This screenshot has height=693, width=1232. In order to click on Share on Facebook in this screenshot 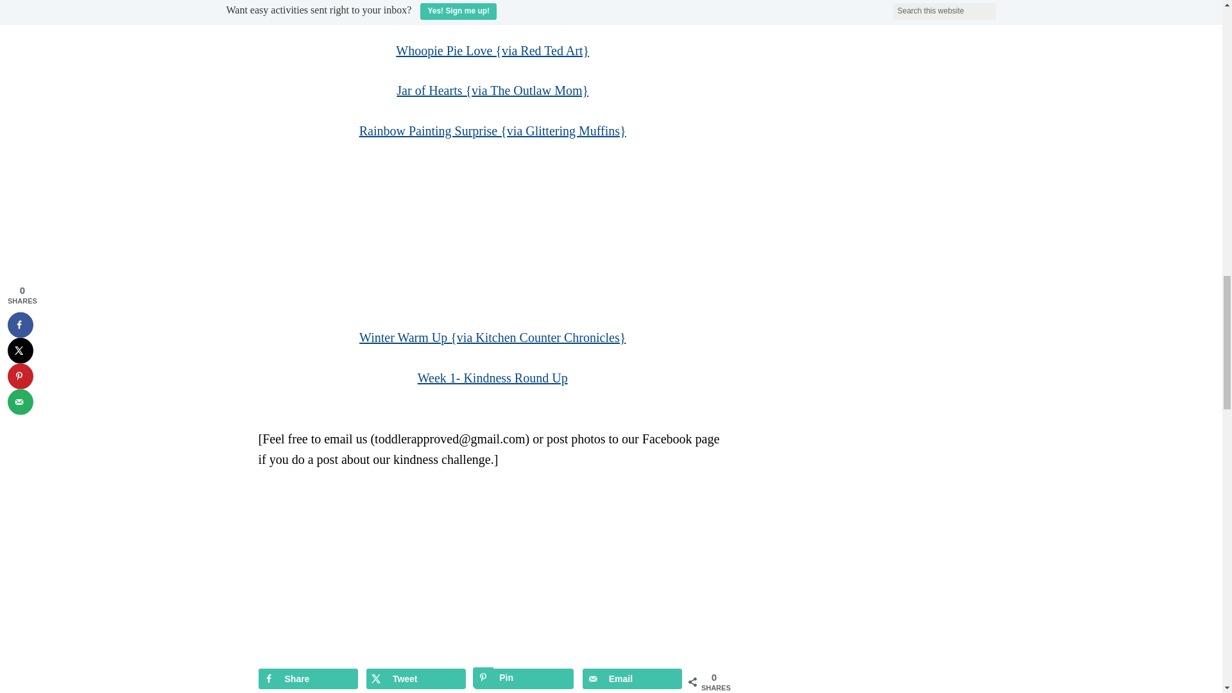, I will do `click(307, 679)`.